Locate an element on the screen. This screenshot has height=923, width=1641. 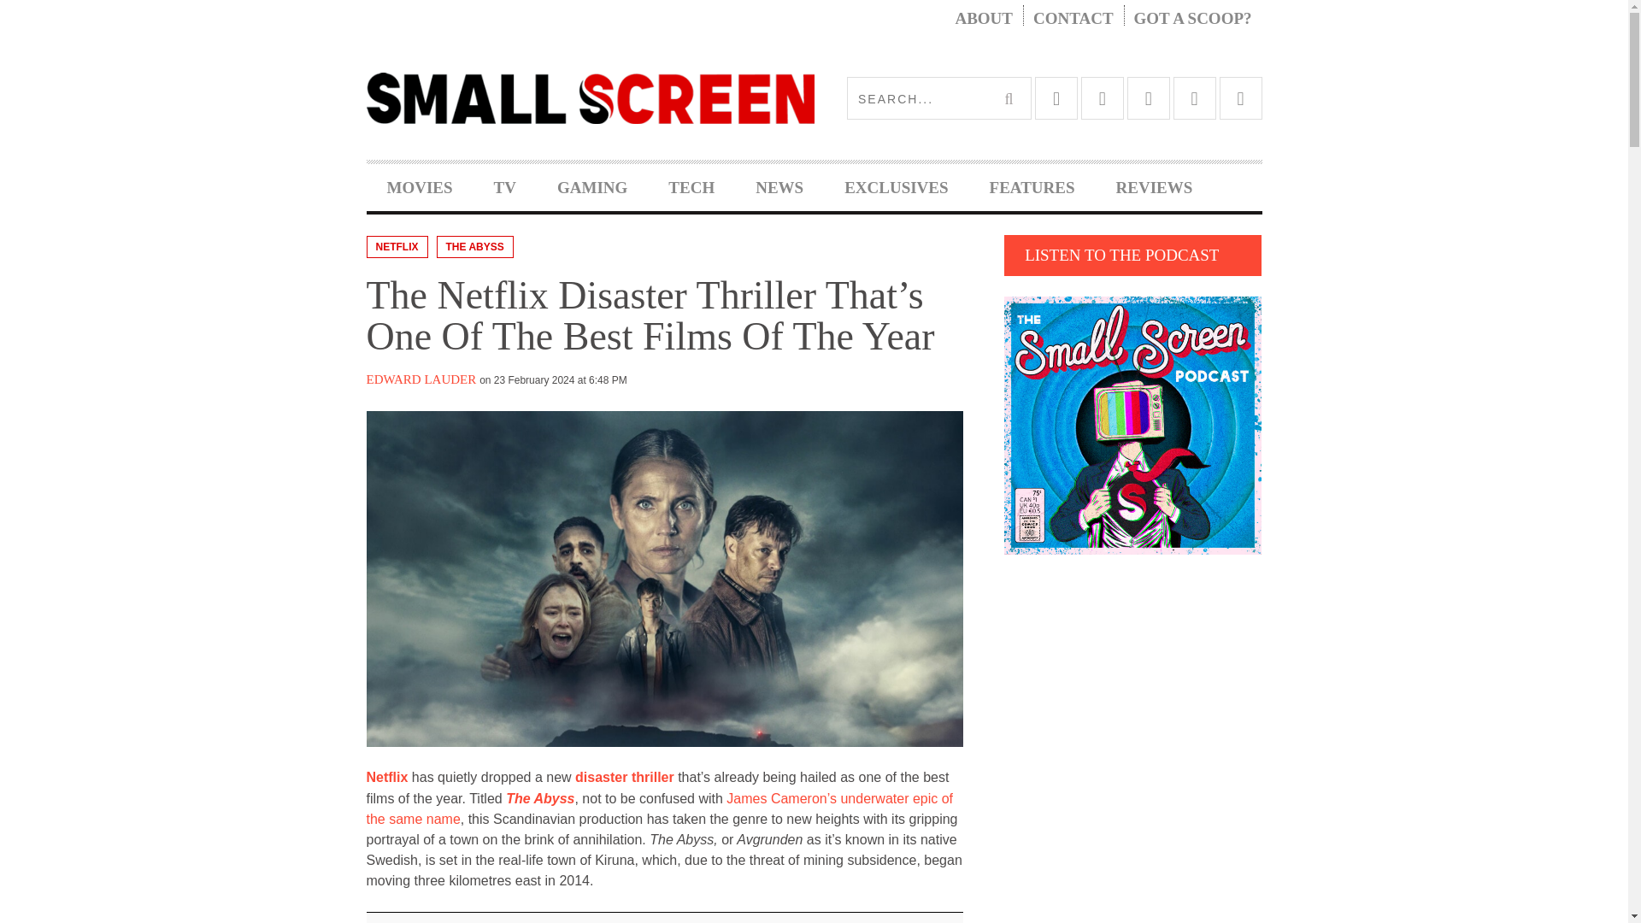
Posts by Edward Lauder is located at coordinates (421, 379).